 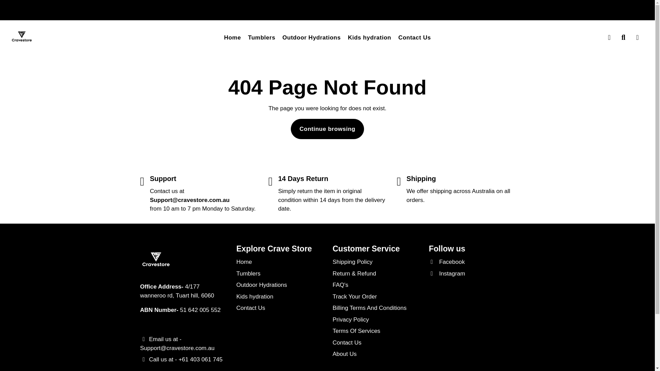 I want to click on Home, so click(x=244, y=262).